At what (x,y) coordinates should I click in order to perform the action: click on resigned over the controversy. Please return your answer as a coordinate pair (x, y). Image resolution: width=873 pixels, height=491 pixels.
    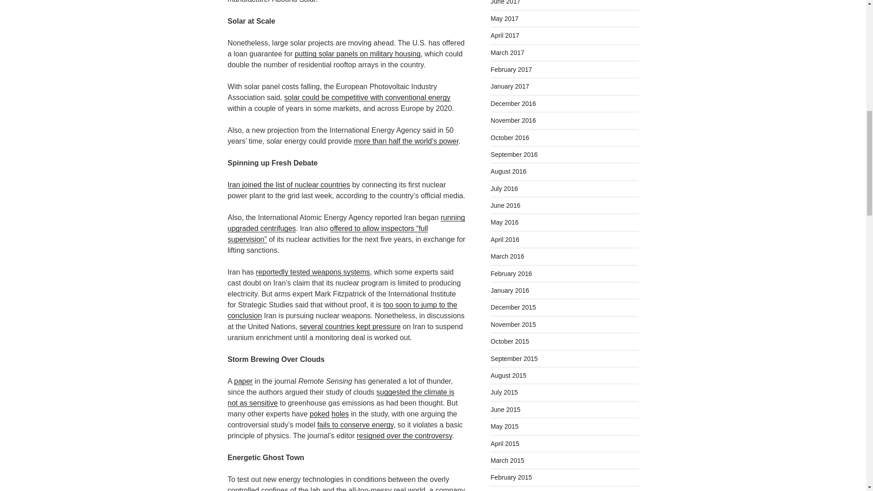
    Looking at the image, I should click on (404, 436).